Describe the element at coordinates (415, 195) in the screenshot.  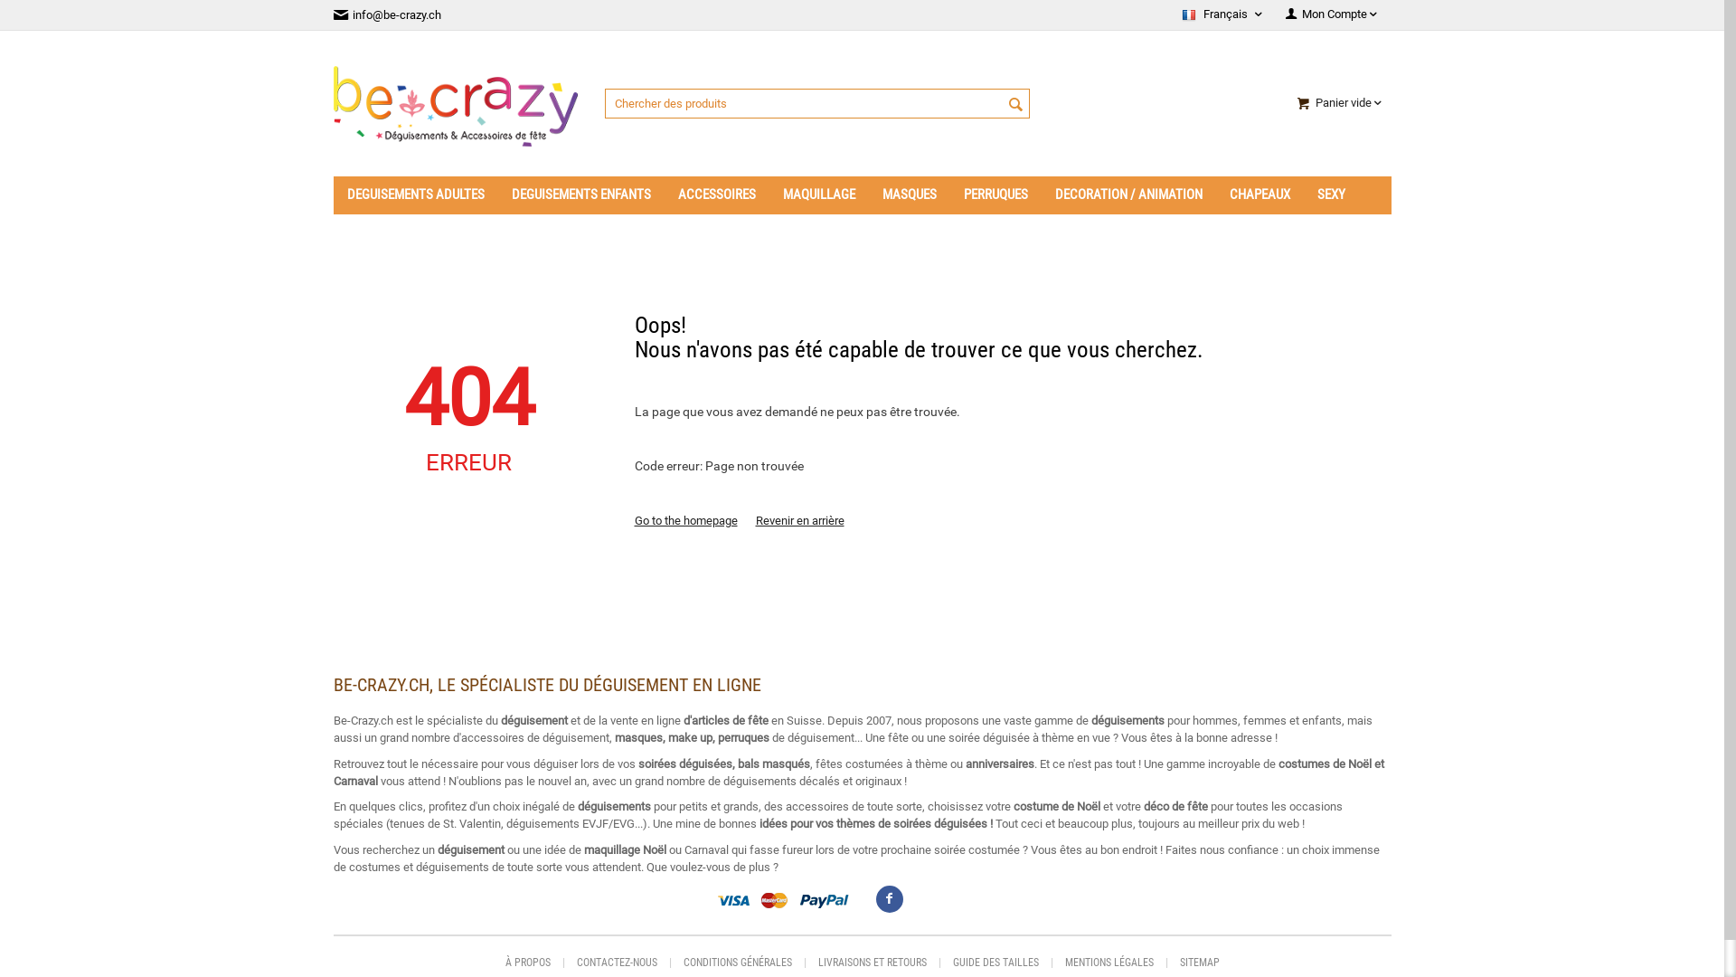
I see `DEGUISEMENTS ADULTES` at that location.